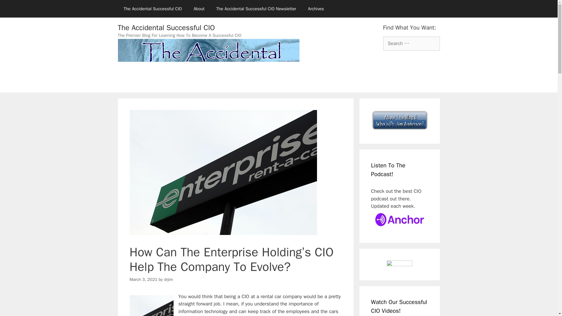 This screenshot has width=562, height=316. I want to click on drjim, so click(169, 279).